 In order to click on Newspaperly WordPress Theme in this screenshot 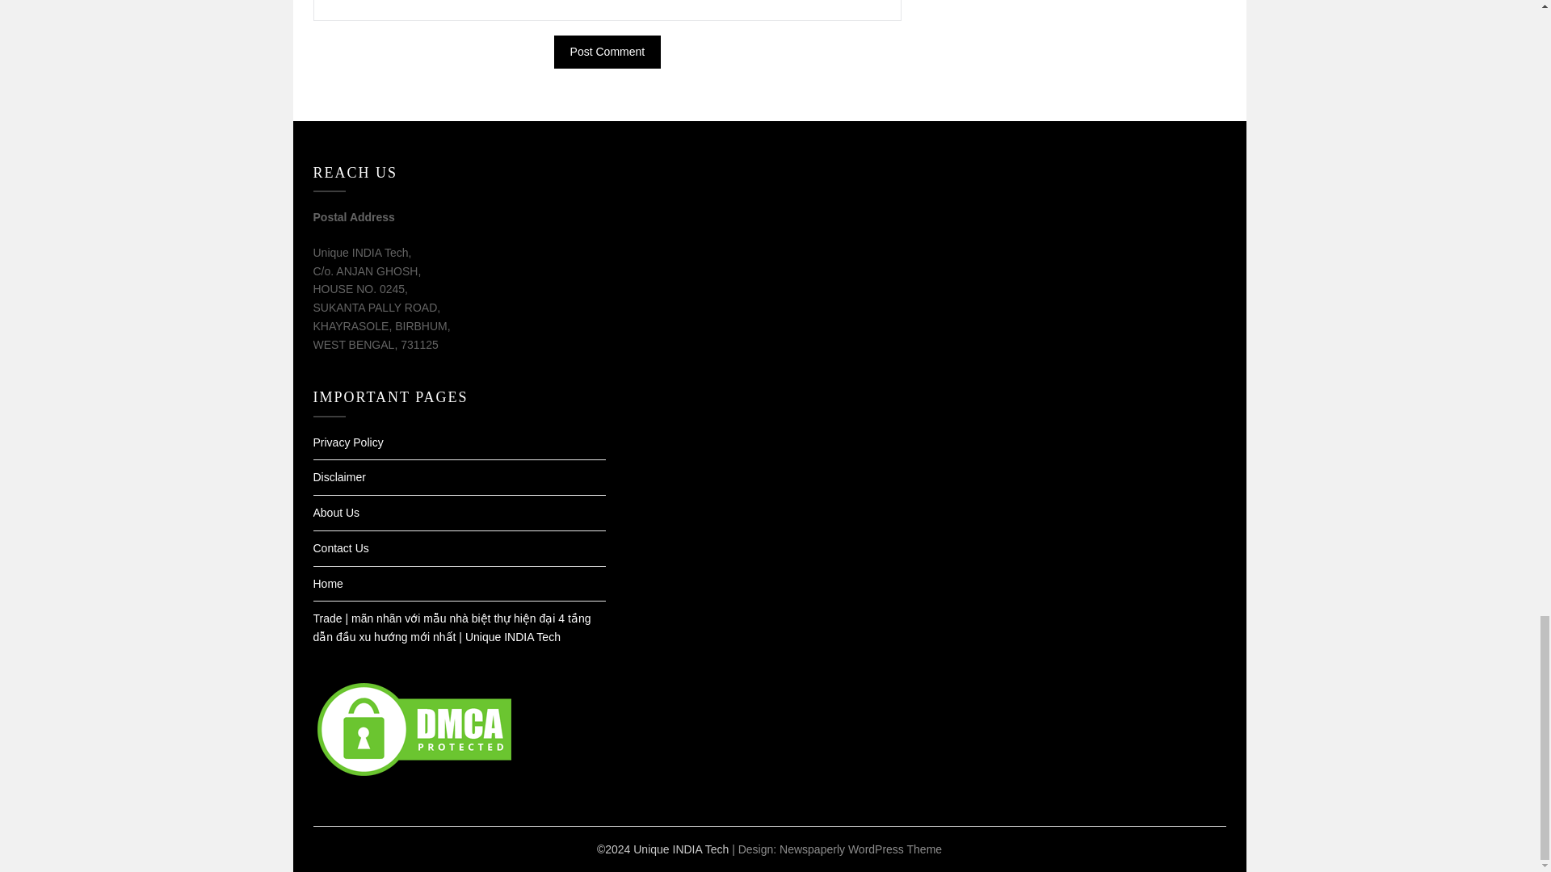, I will do `click(860, 849)`.